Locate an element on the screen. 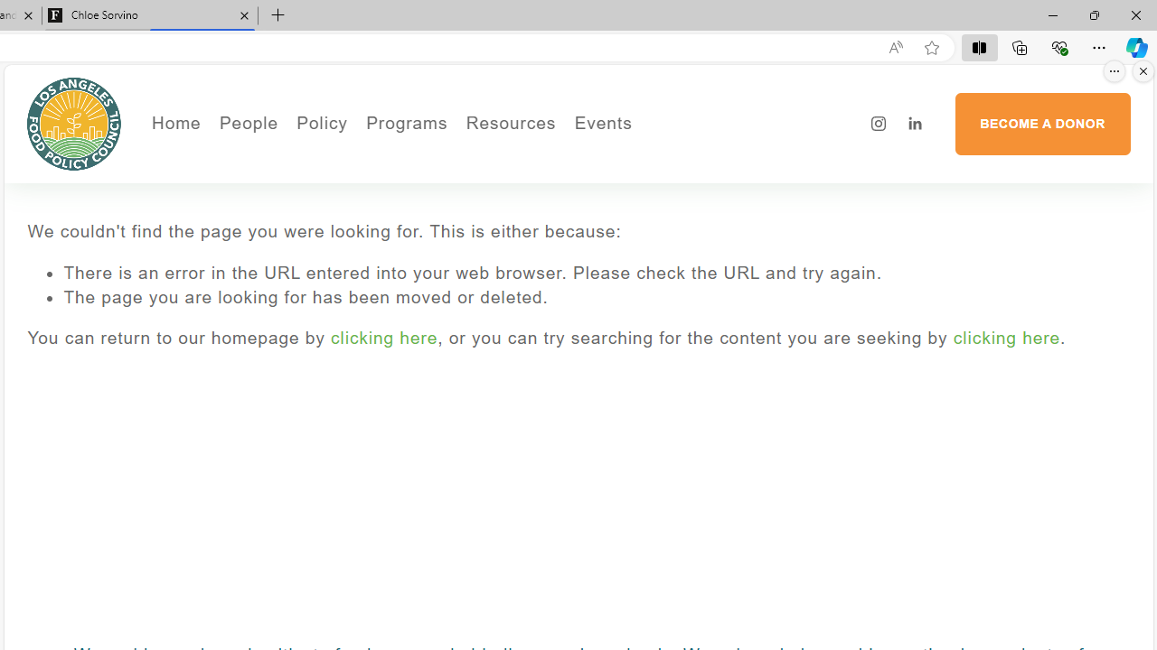 Image resolution: width=1157 pixels, height=650 pixels. Cultivating Farmers is located at coordinates (456, 209).